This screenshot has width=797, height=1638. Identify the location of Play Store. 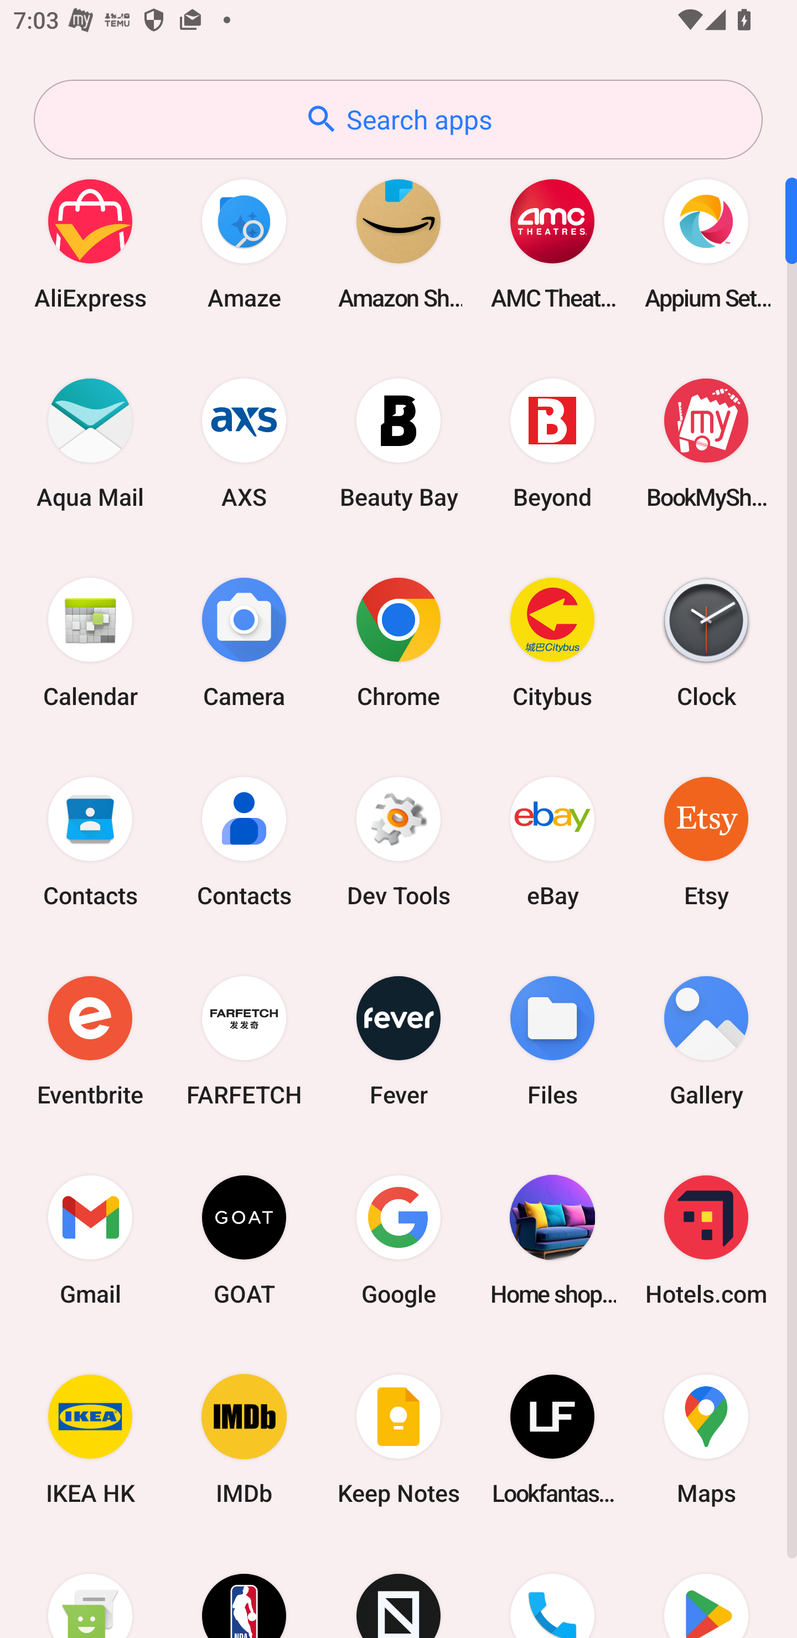
(706, 1589).